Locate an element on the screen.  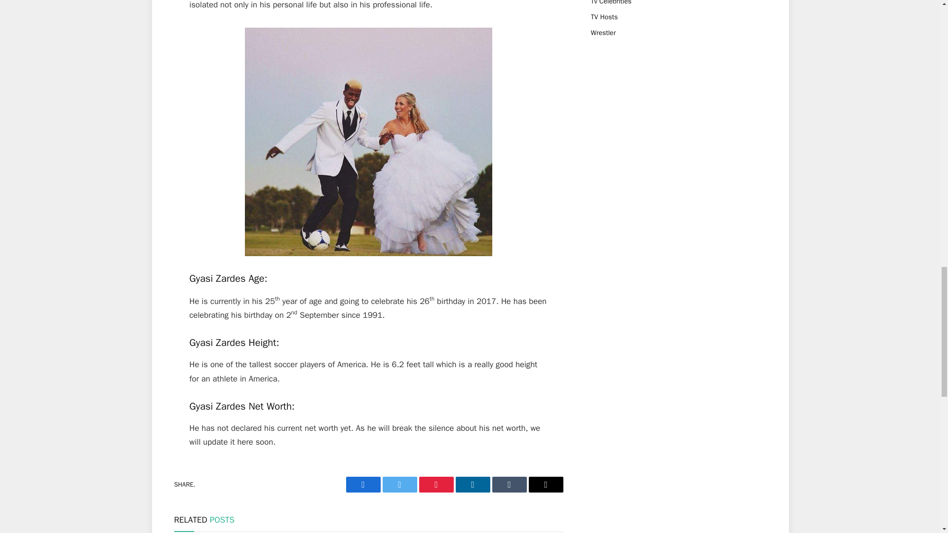
Share on Facebook is located at coordinates (362, 484).